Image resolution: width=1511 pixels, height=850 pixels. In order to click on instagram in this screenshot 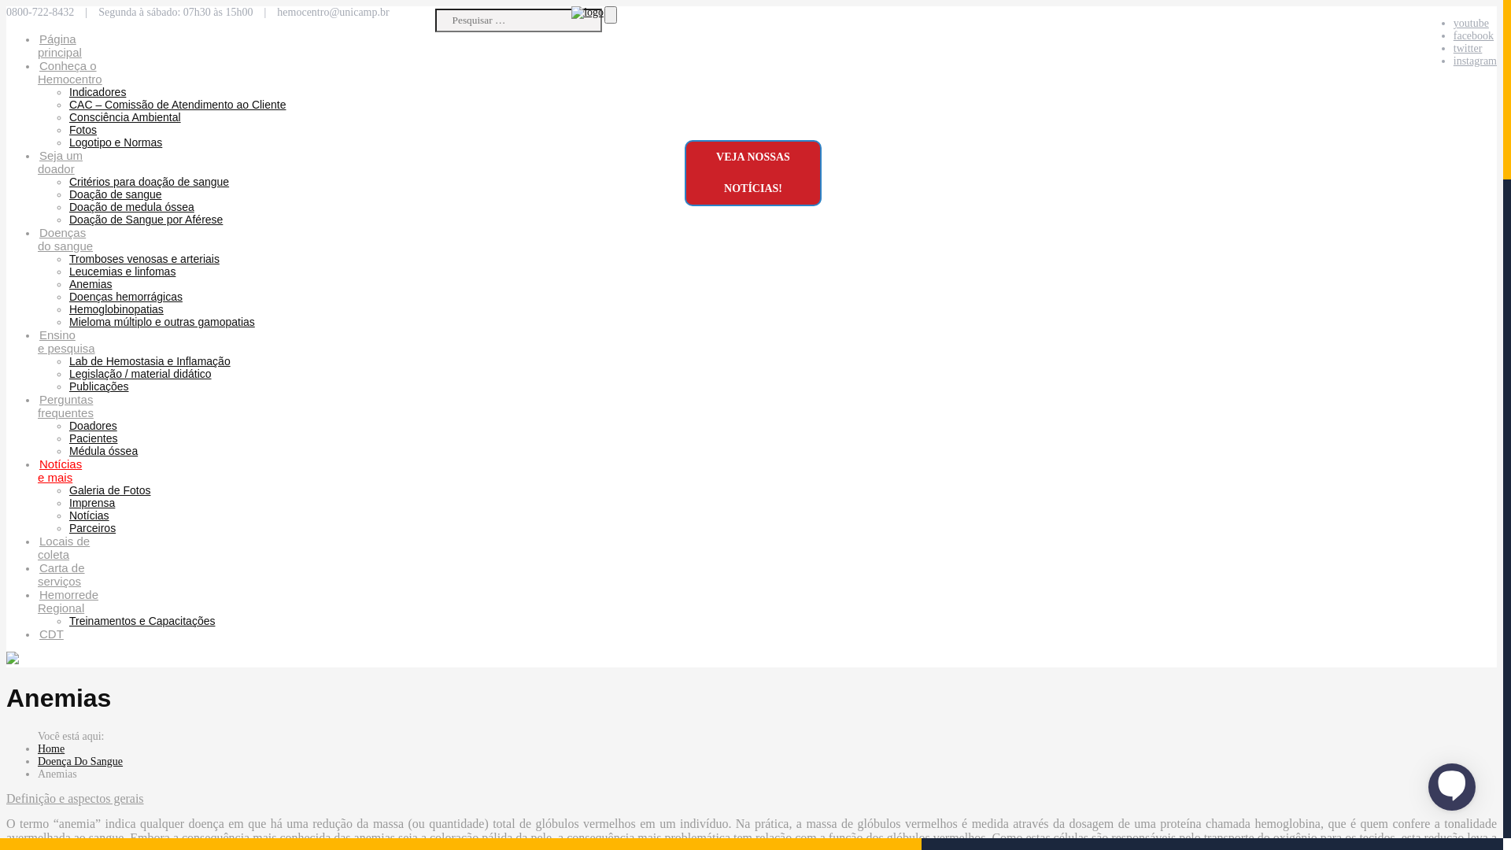, I will do `click(1475, 61)`.